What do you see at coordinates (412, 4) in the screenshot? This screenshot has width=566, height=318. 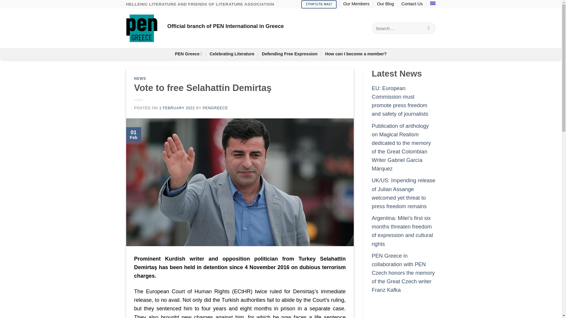 I see `Contact Us` at bounding box center [412, 4].